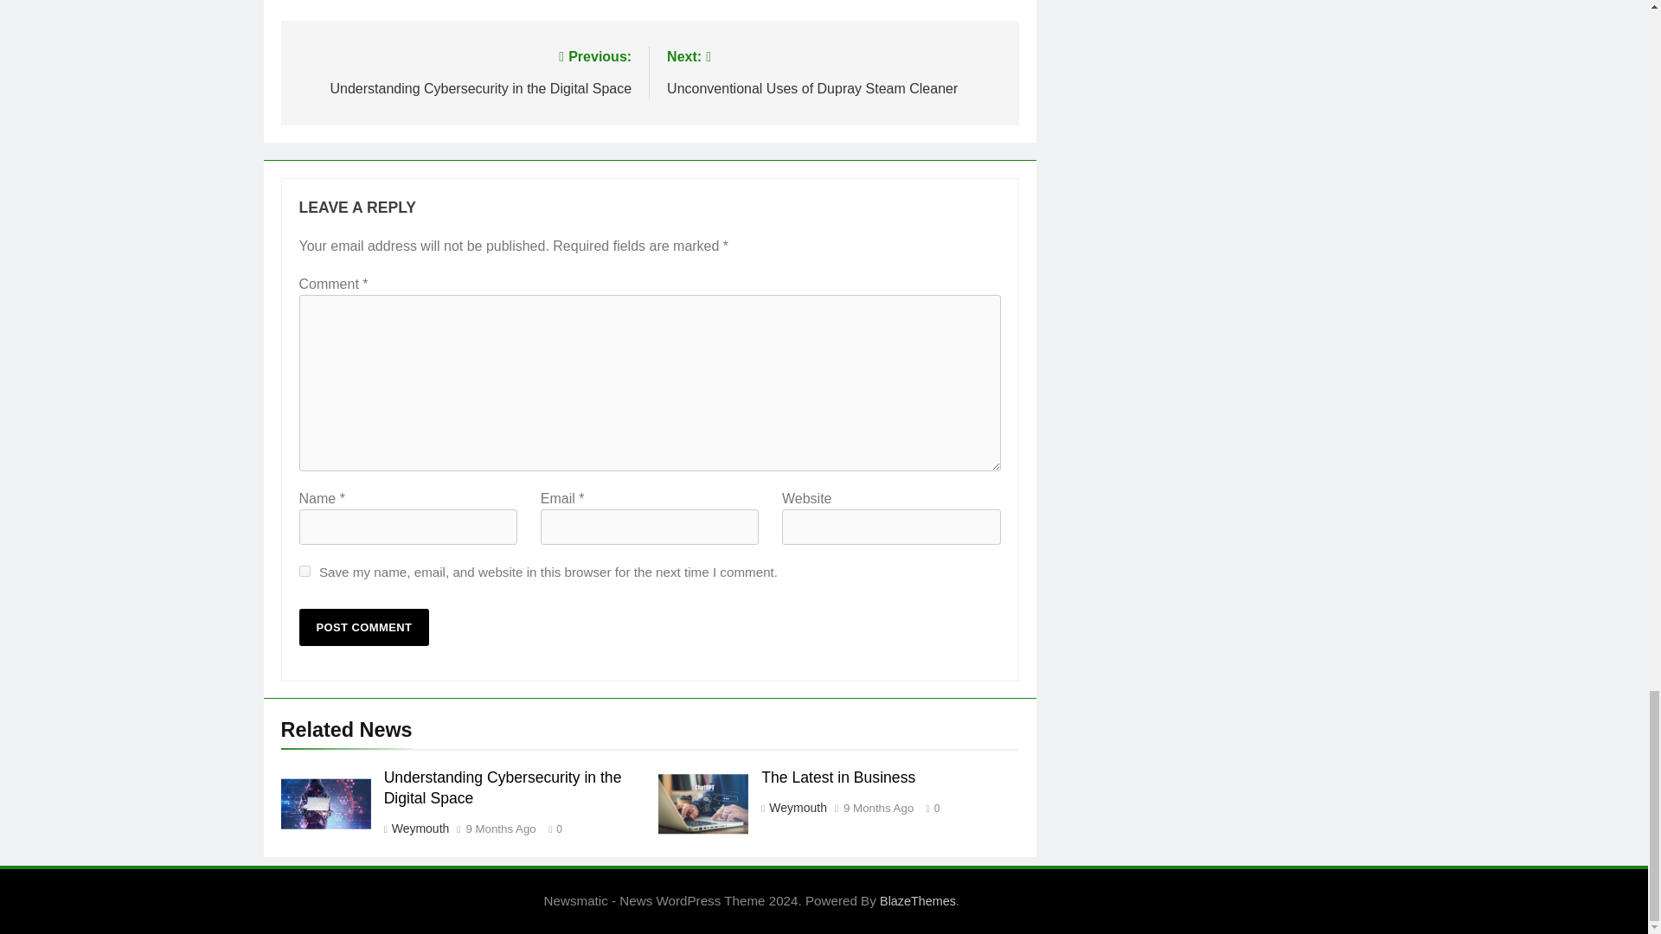  What do you see at coordinates (364, 628) in the screenshot?
I see `Post Comment` at bounding box center [364, 628].